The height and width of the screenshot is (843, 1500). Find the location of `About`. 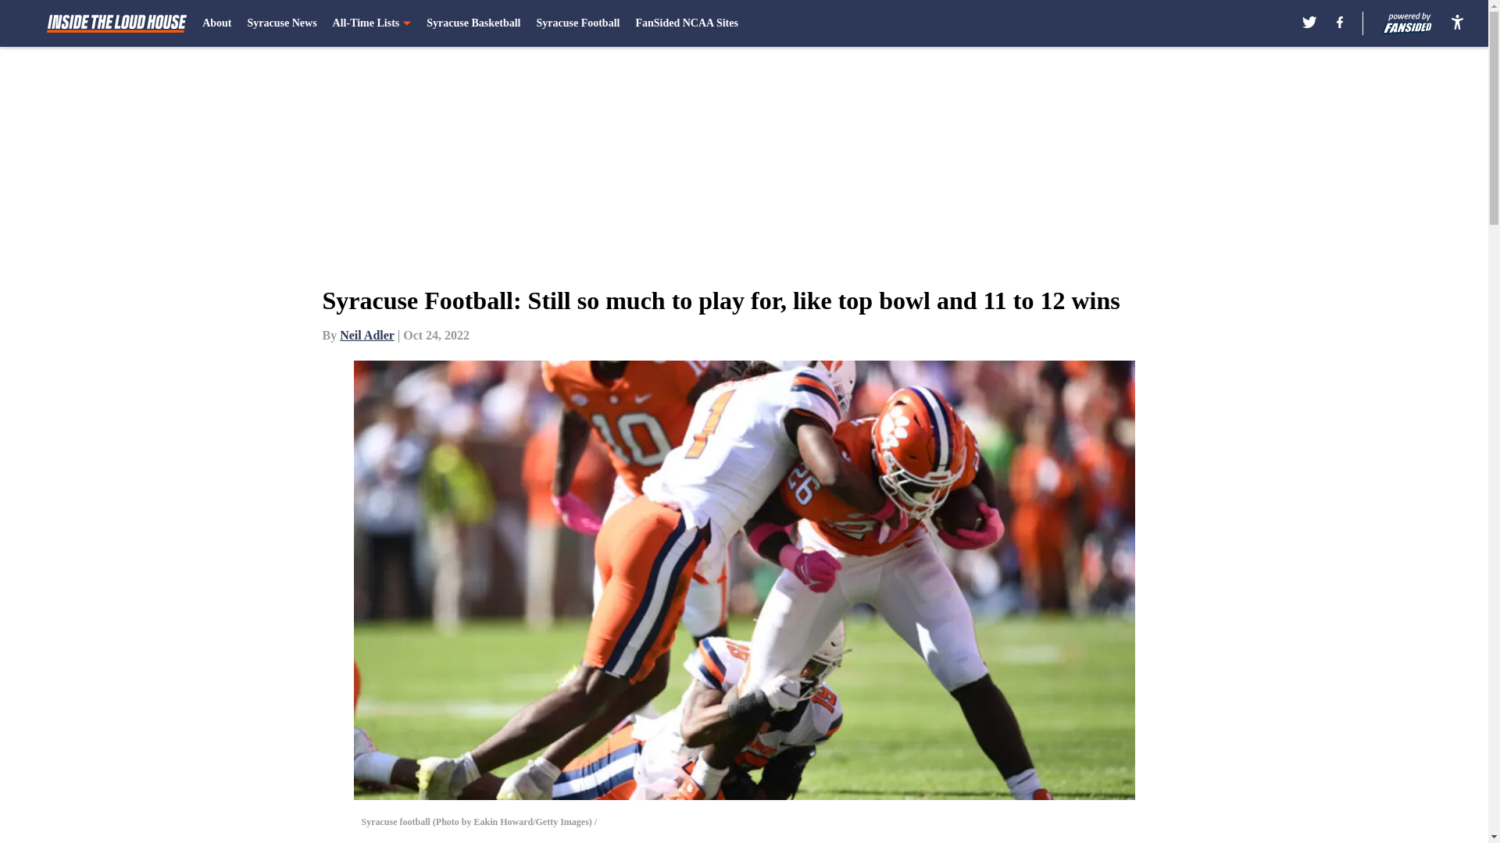

About is located at coordinates (216, 23).